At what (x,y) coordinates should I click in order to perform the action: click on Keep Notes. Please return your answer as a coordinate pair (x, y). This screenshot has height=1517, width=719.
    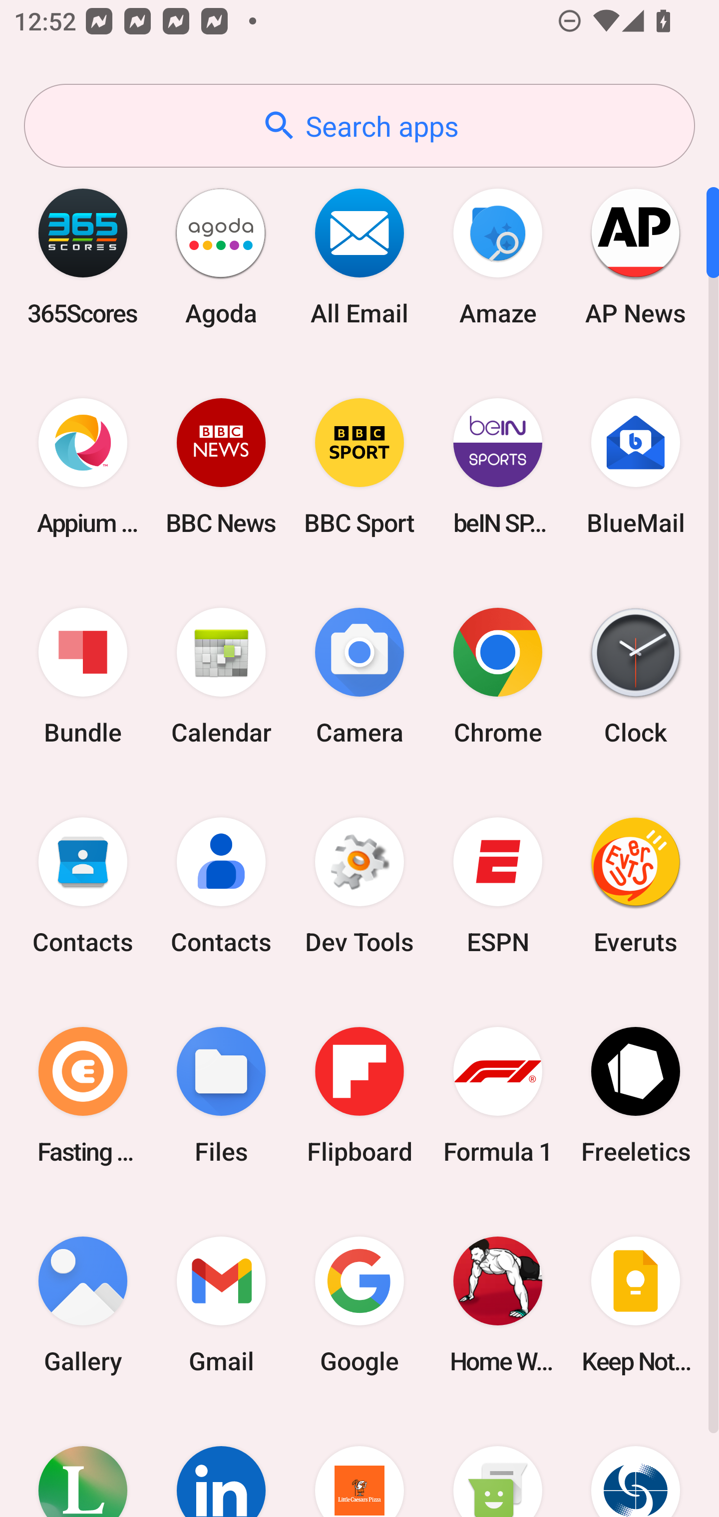
    Looking at the image, I should click on (636, 1304).